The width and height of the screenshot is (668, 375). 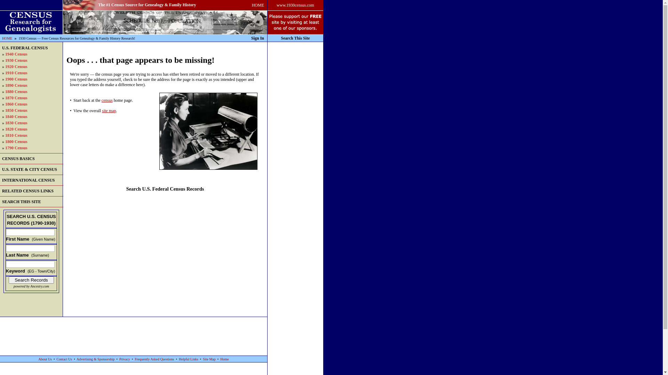 What do you see at coordinates (16, 104) in the screenshot?
I see `1860 Census` at bounding box center [16, 104].